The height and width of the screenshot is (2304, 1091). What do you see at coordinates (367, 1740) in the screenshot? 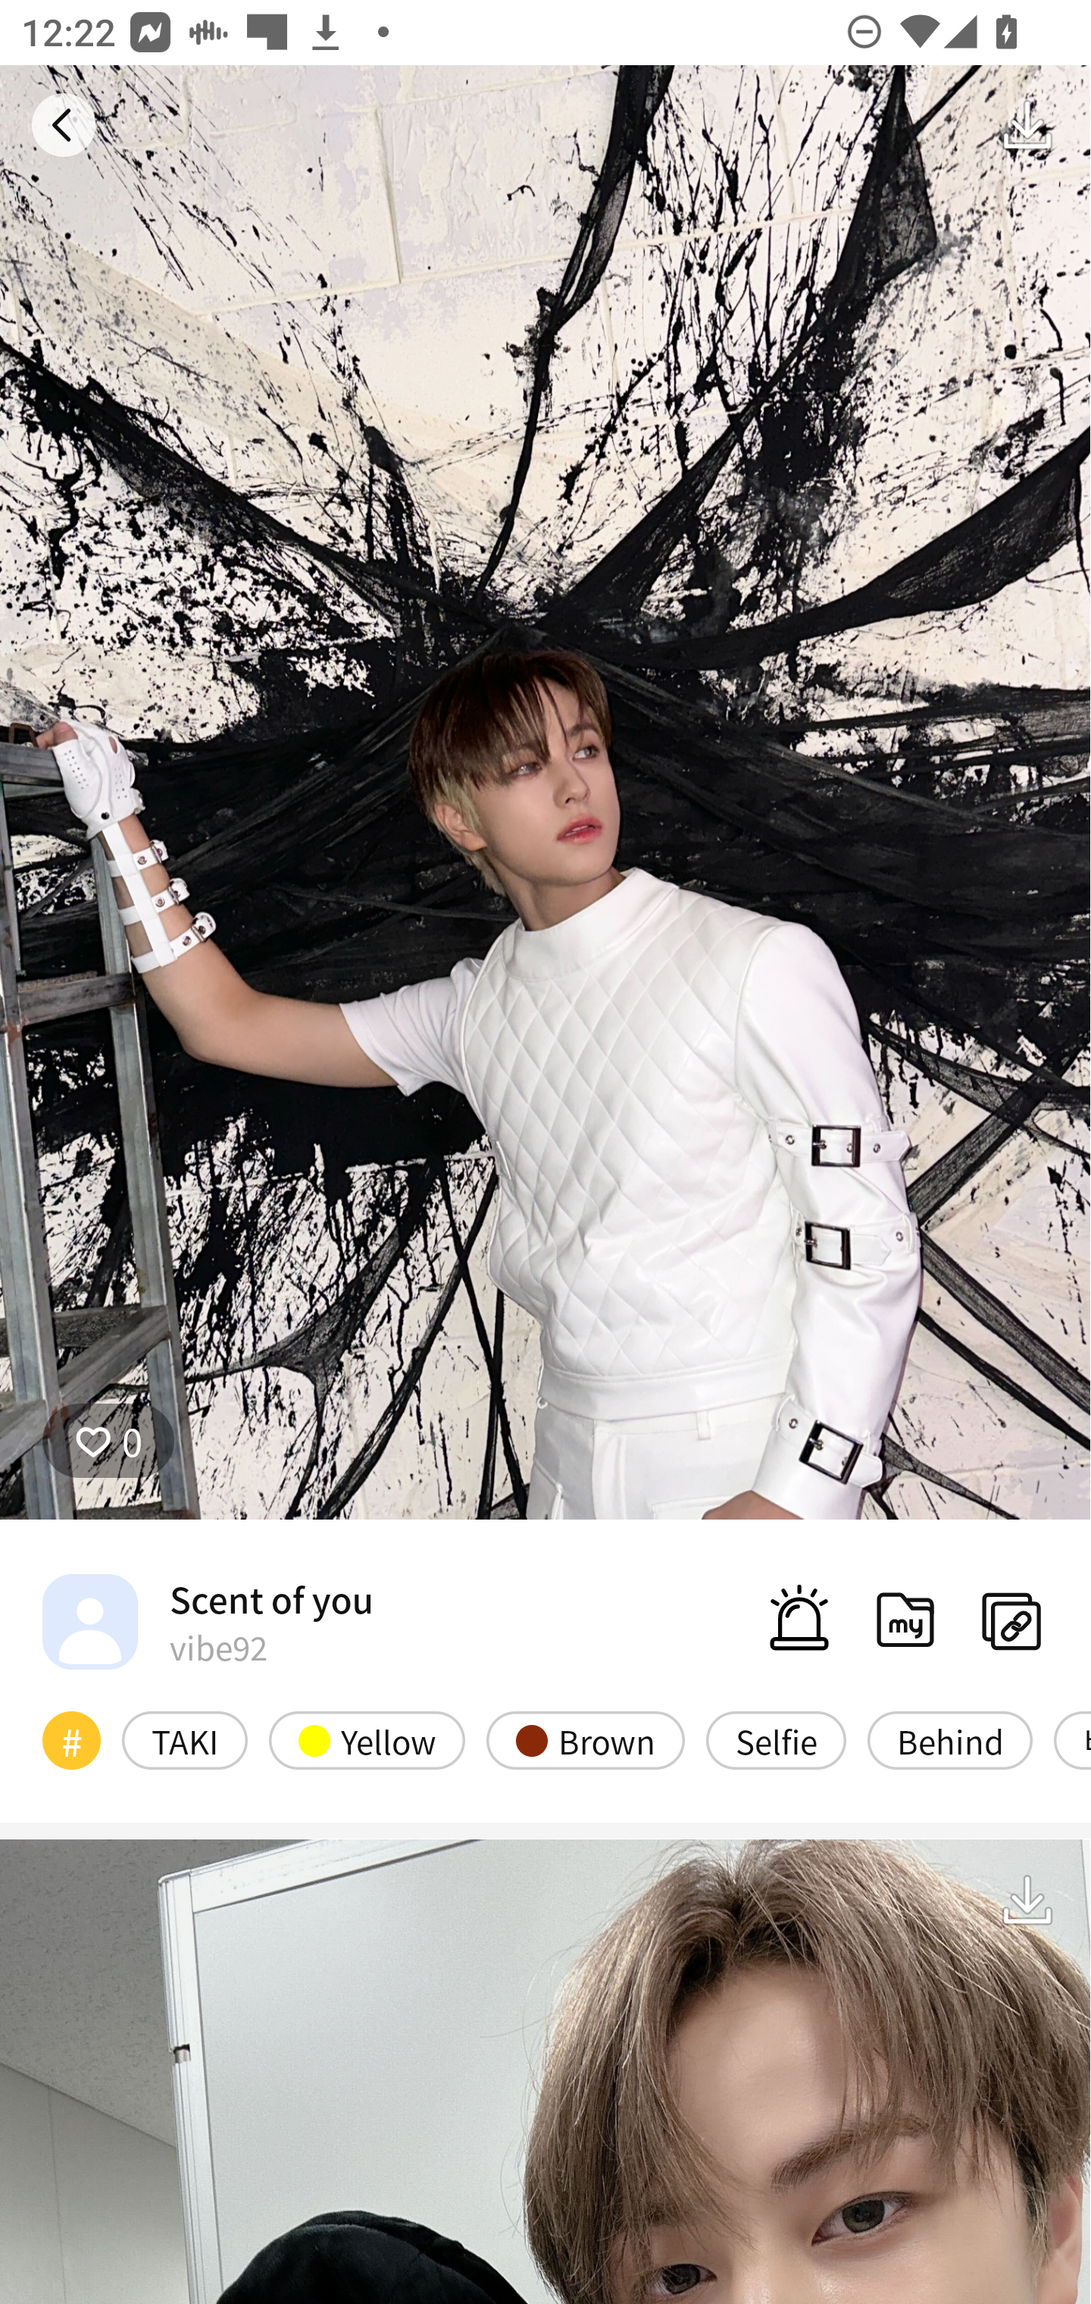
I see `Yellow` at bounding box center [367, 1740].